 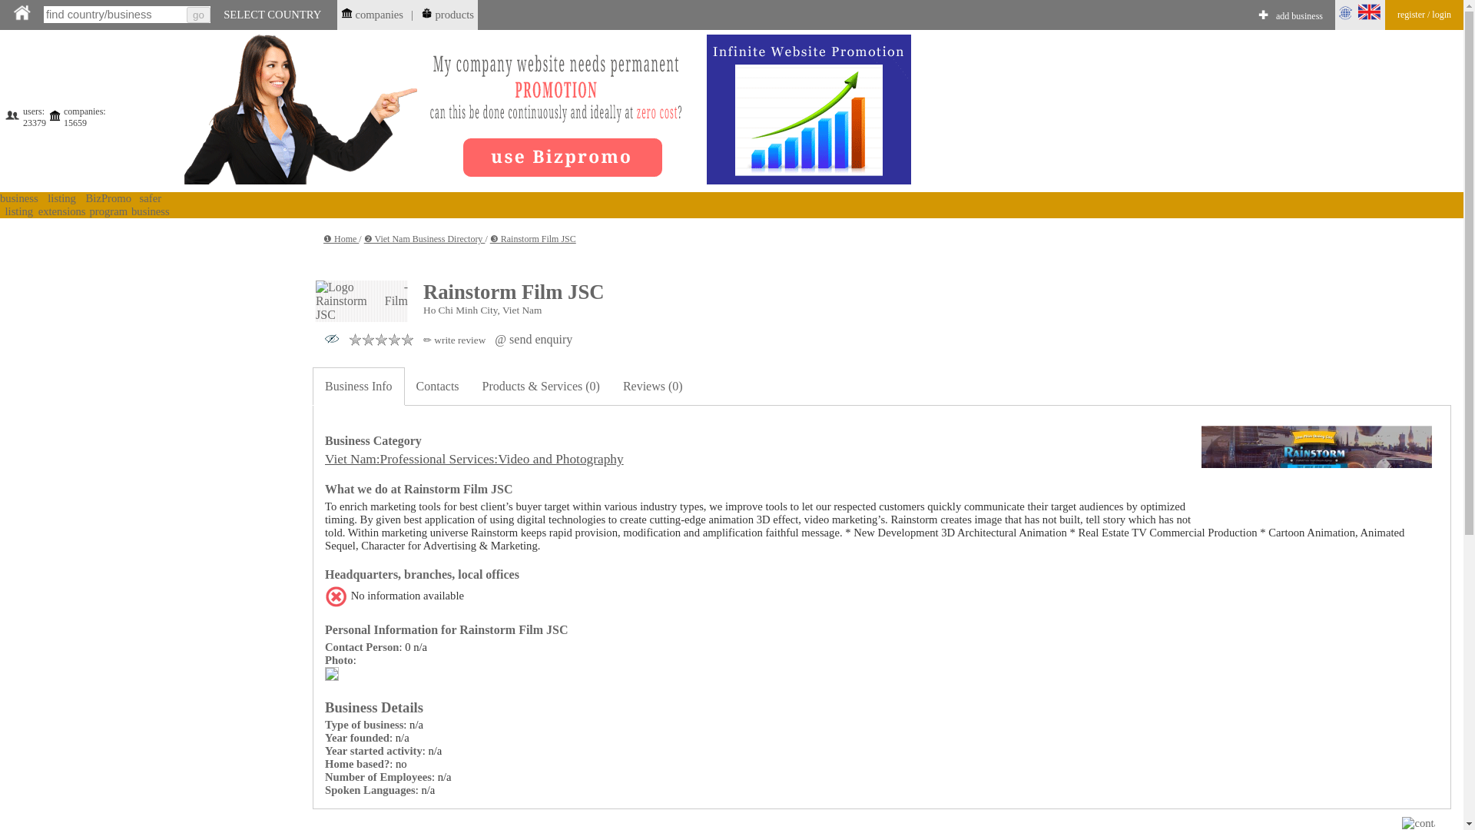 What do you see at coordinates (22, 12) in the screenshot?
I see `home` at bounding box center [22, 12].